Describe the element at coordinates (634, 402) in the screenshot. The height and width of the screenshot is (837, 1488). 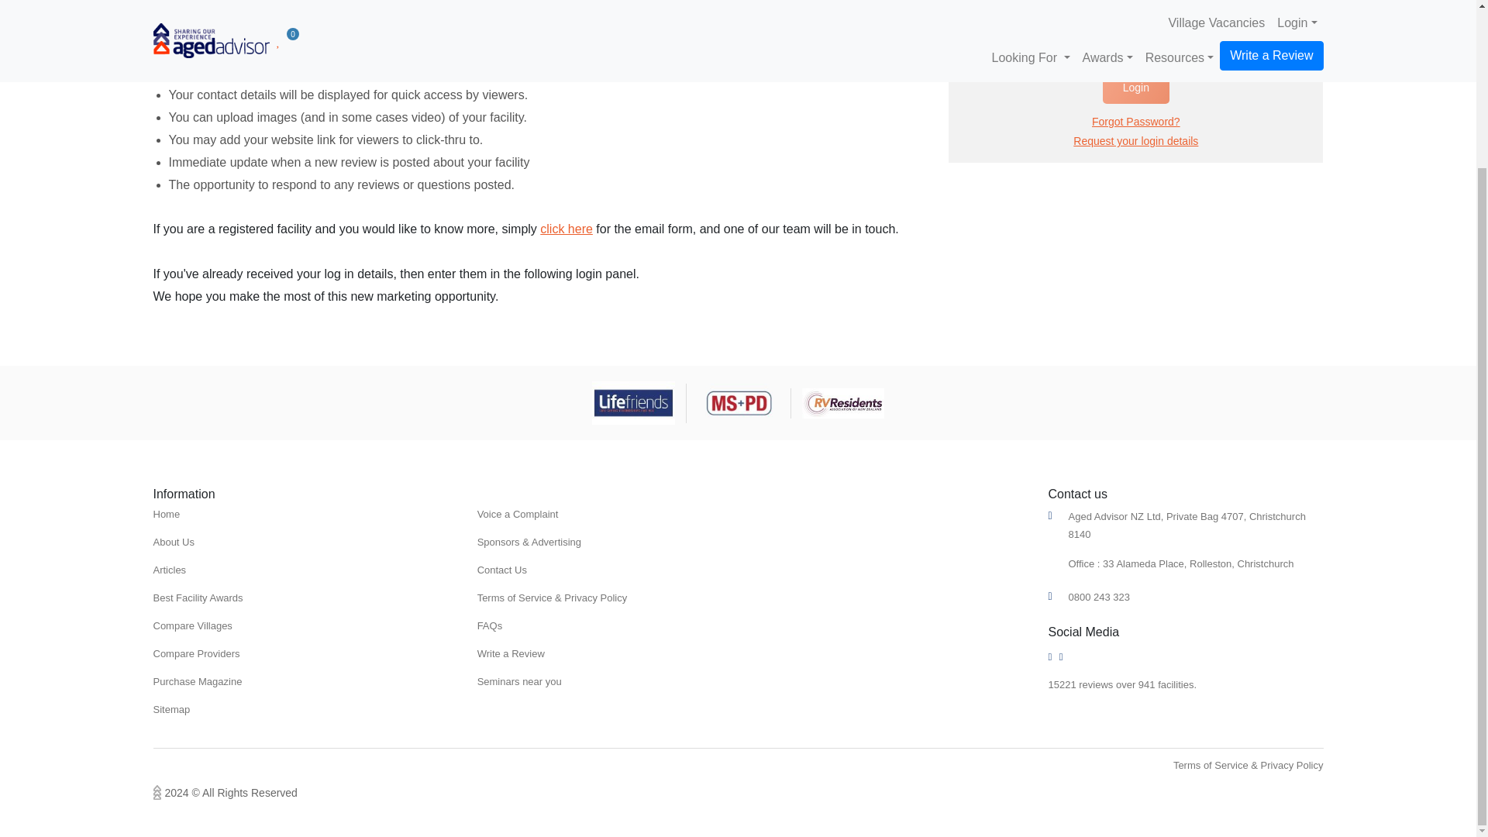
I see `Life Friends` at that location.